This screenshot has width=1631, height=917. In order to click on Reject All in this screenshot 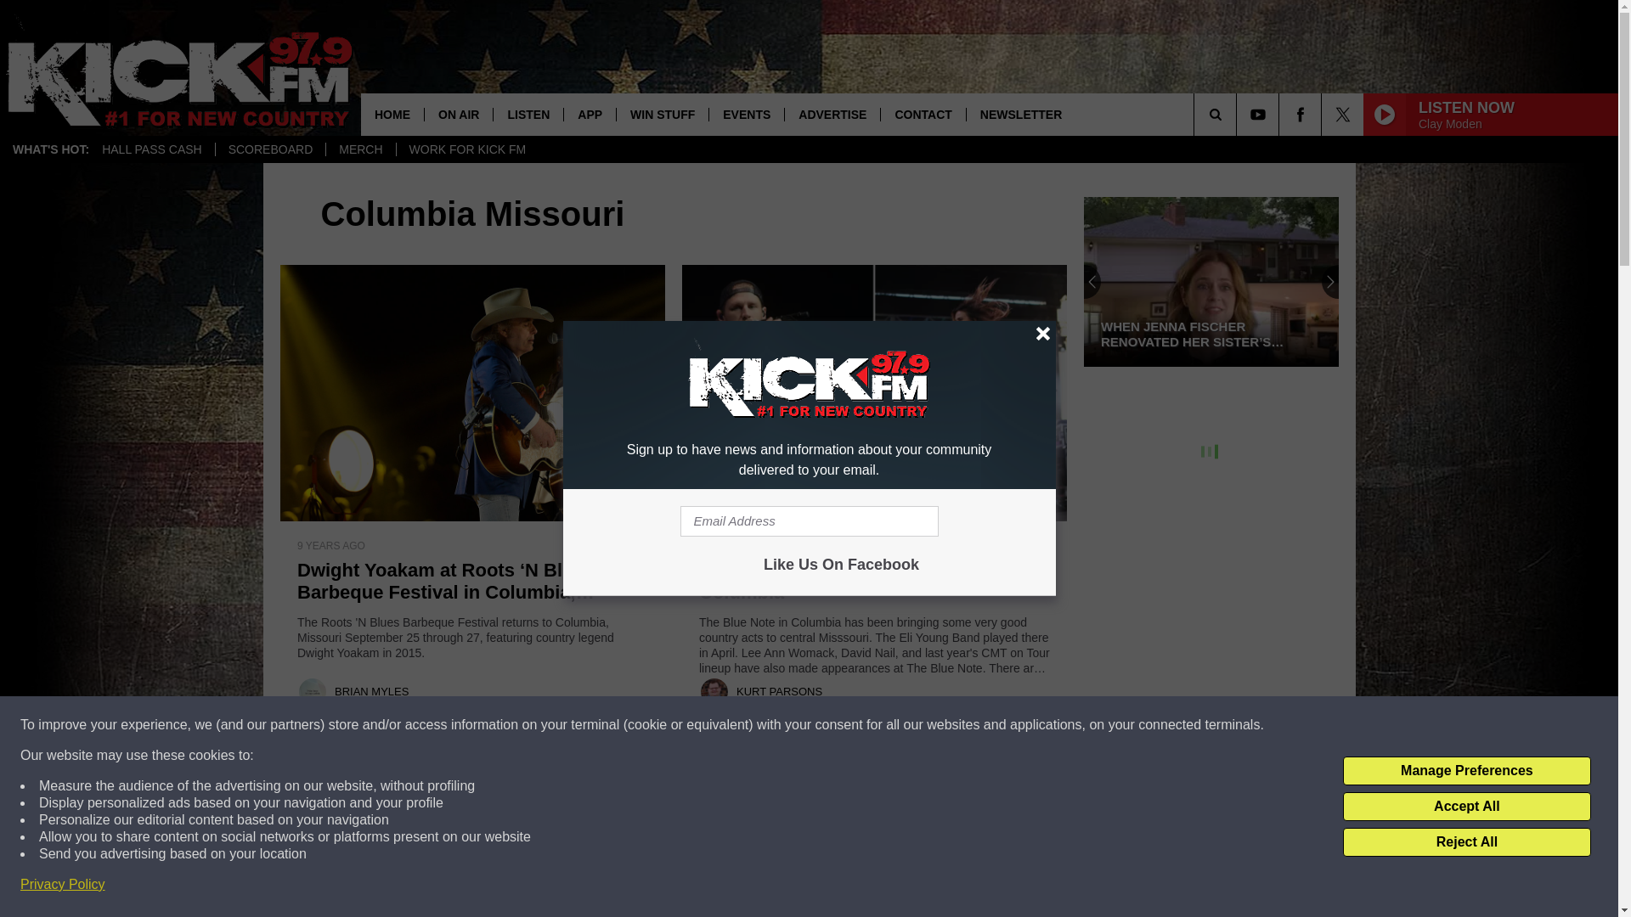, I will do `click(1466, 842)`.